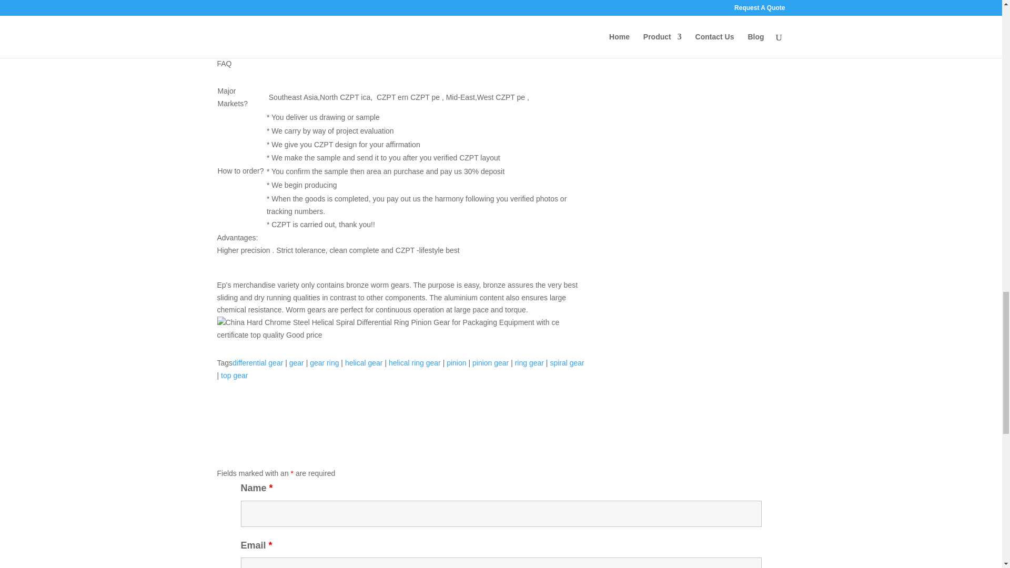  I want to click on pinion gear, so click(490, 362).